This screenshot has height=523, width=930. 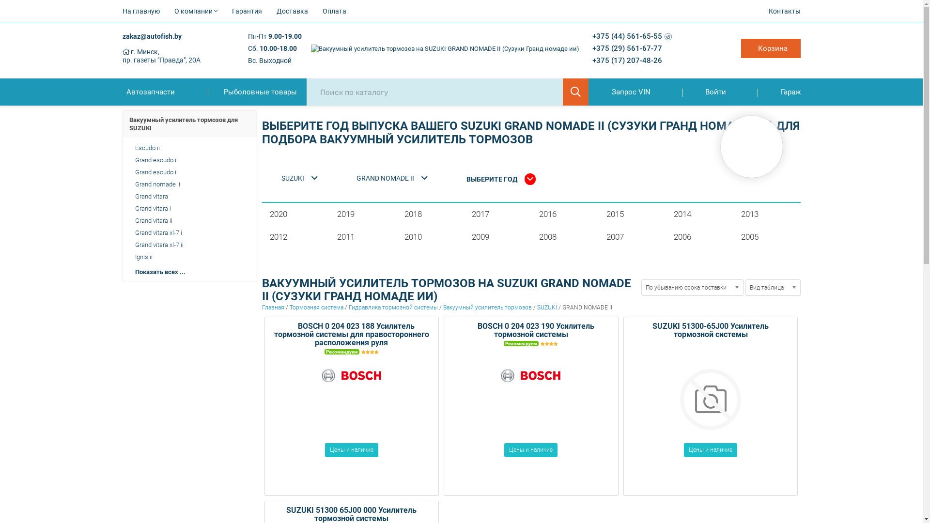 What do you see at coordinates (189, 232) in the screenshot?
I see `Grand vitara xl-7 i` at bounding box center [189, 232].